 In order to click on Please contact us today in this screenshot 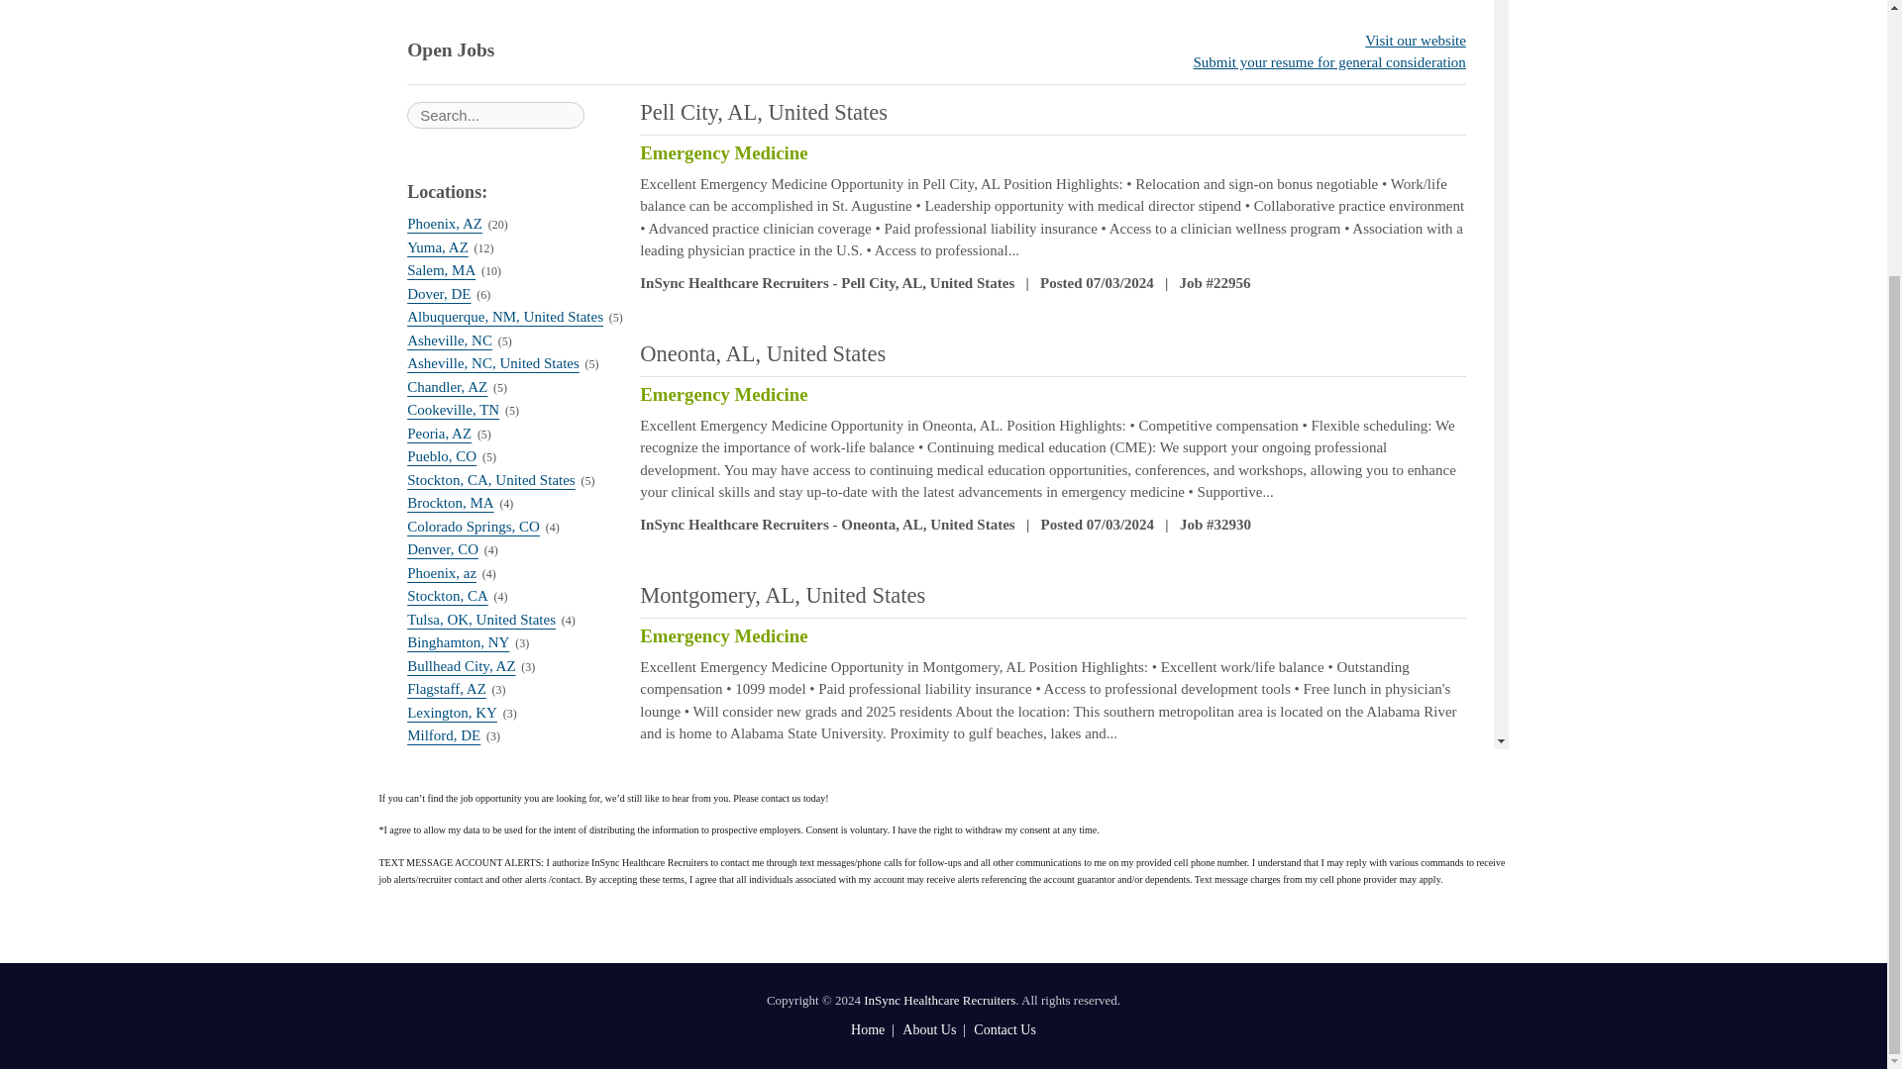, I will do `click(779, 798)`.